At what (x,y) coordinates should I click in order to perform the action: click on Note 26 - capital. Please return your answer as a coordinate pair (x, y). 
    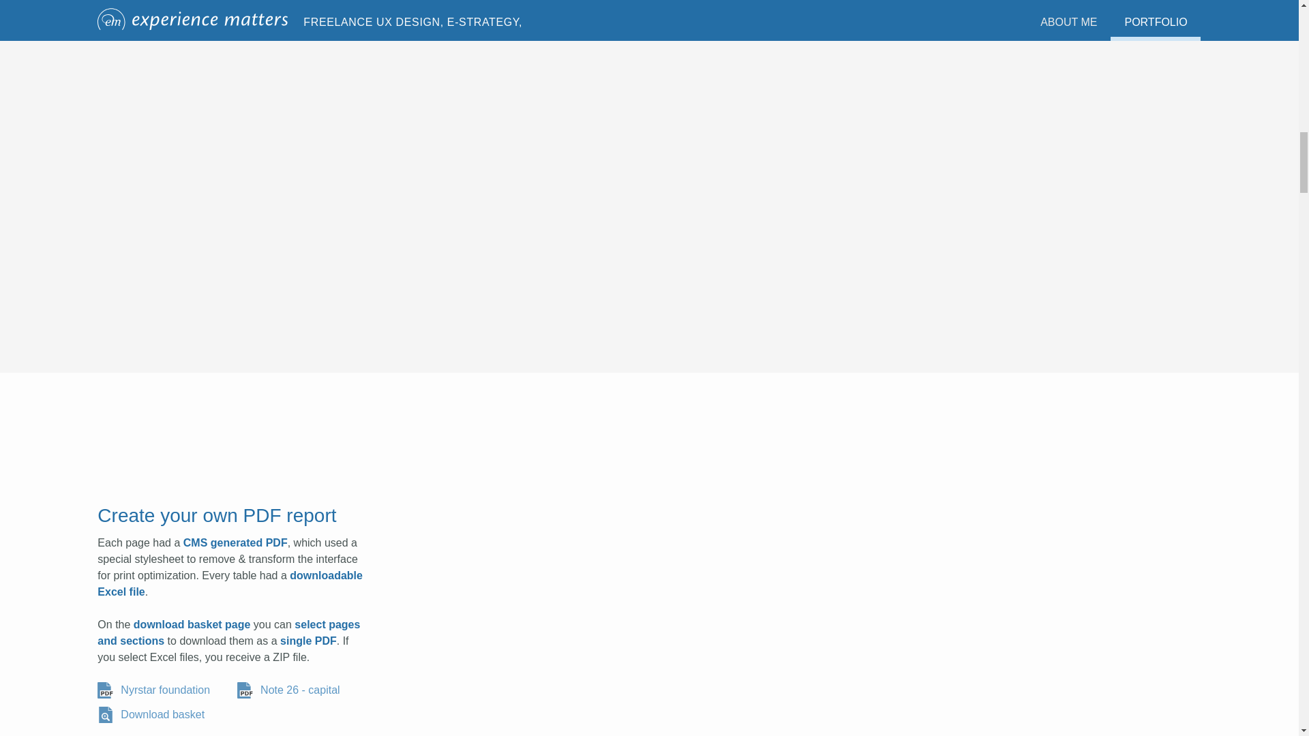
    Looking at the image, I should click on (292, 690).